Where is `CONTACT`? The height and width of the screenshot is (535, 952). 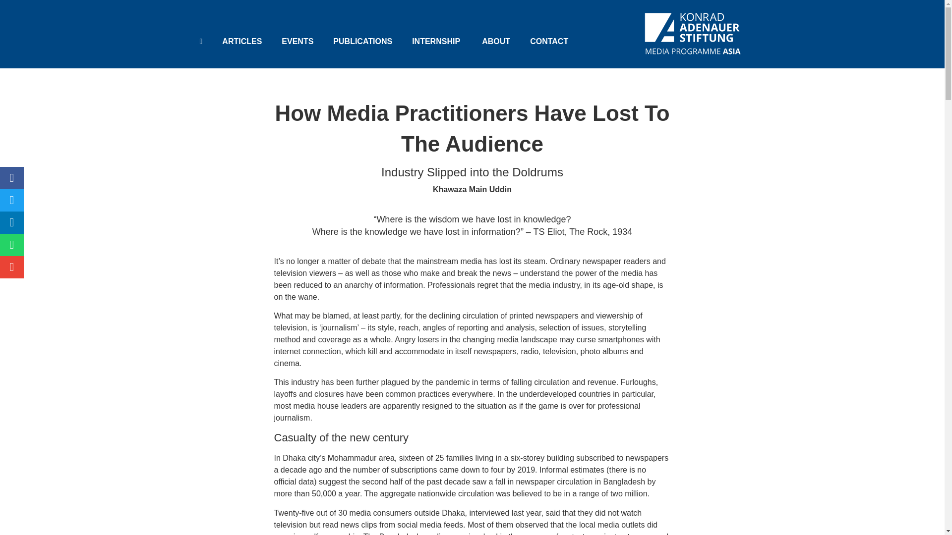 CONTACT is located at coordinates (548, 41).